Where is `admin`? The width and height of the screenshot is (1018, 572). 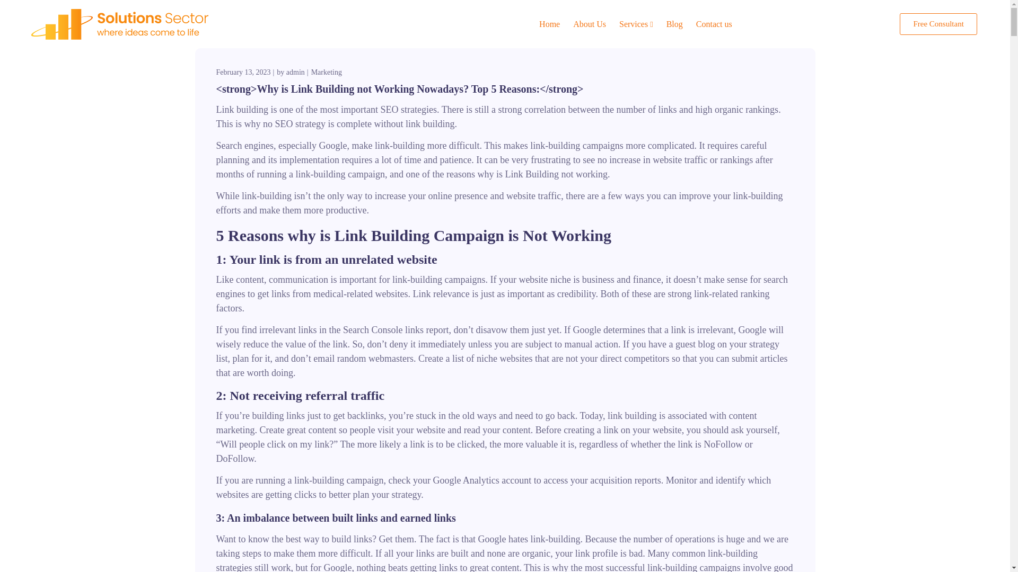
admin is located at coordinates (295, 72).